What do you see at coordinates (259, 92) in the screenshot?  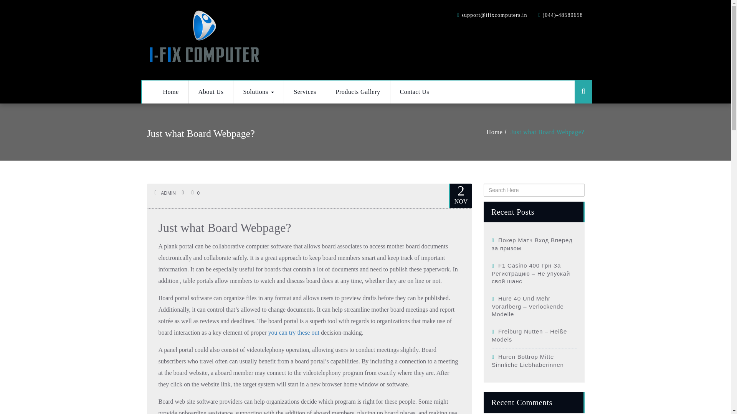 I see `Solutions` at bounding box center [259, 92].